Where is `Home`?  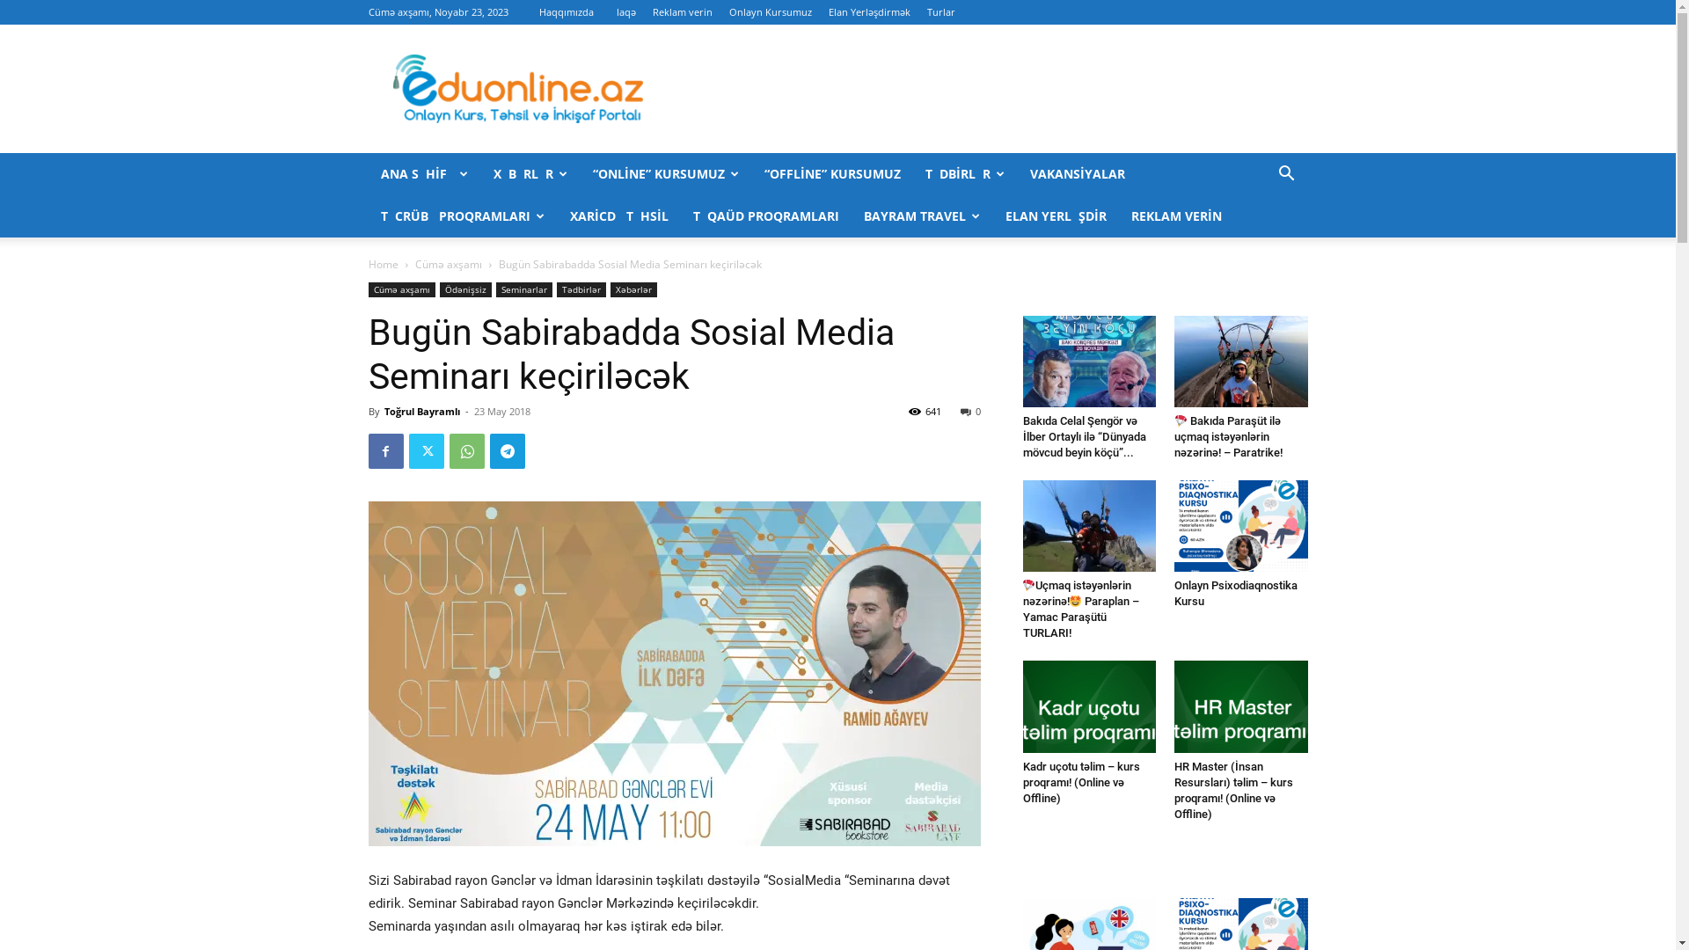 Home is located at coordinates (383, 264).